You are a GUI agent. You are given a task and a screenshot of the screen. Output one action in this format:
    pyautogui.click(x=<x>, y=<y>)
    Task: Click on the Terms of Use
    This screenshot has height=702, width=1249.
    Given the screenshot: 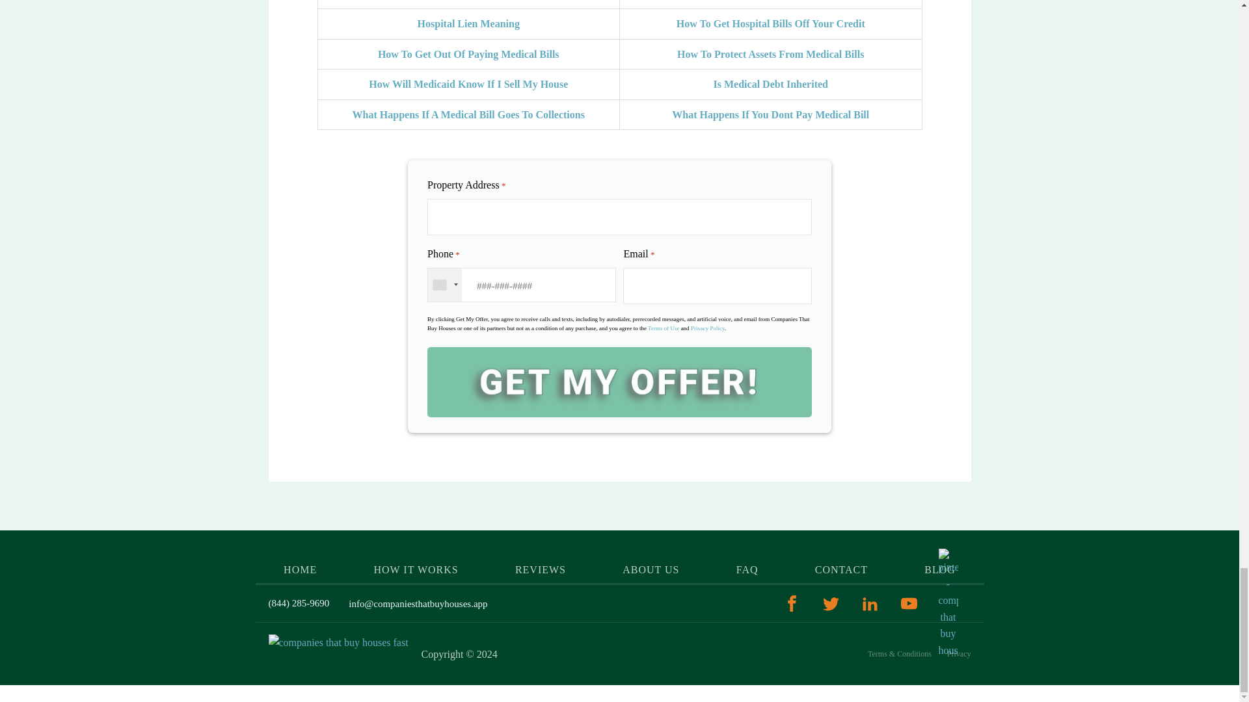 What is the action you would take?
    pyautogui.click(x=664, y=328)
    